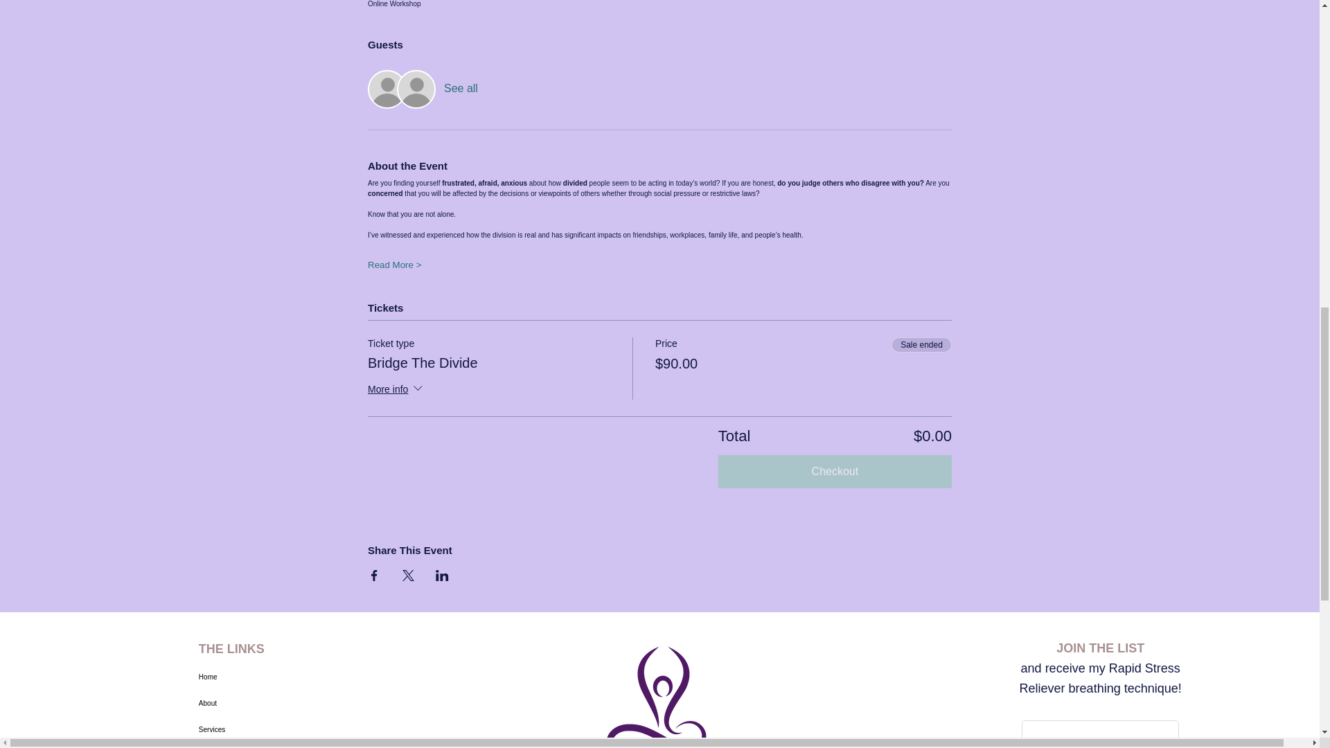 This screenshot has width=1330, height=748. I want to click on Checkout, so click(835, 471).